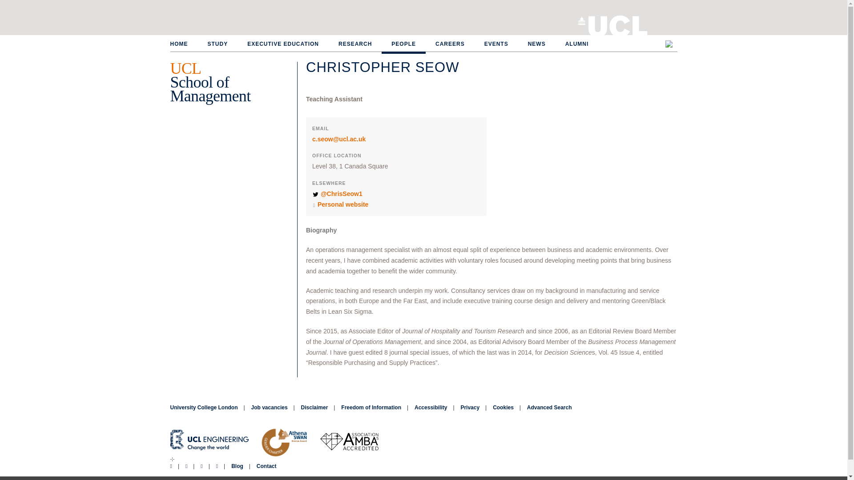 The width and height of the screenshot is (854, 480). What do you see at coordinates (283, 44) in the screenshot?
I see `EXECUTIVE EDUCATION` at bounding box center [283, 44].